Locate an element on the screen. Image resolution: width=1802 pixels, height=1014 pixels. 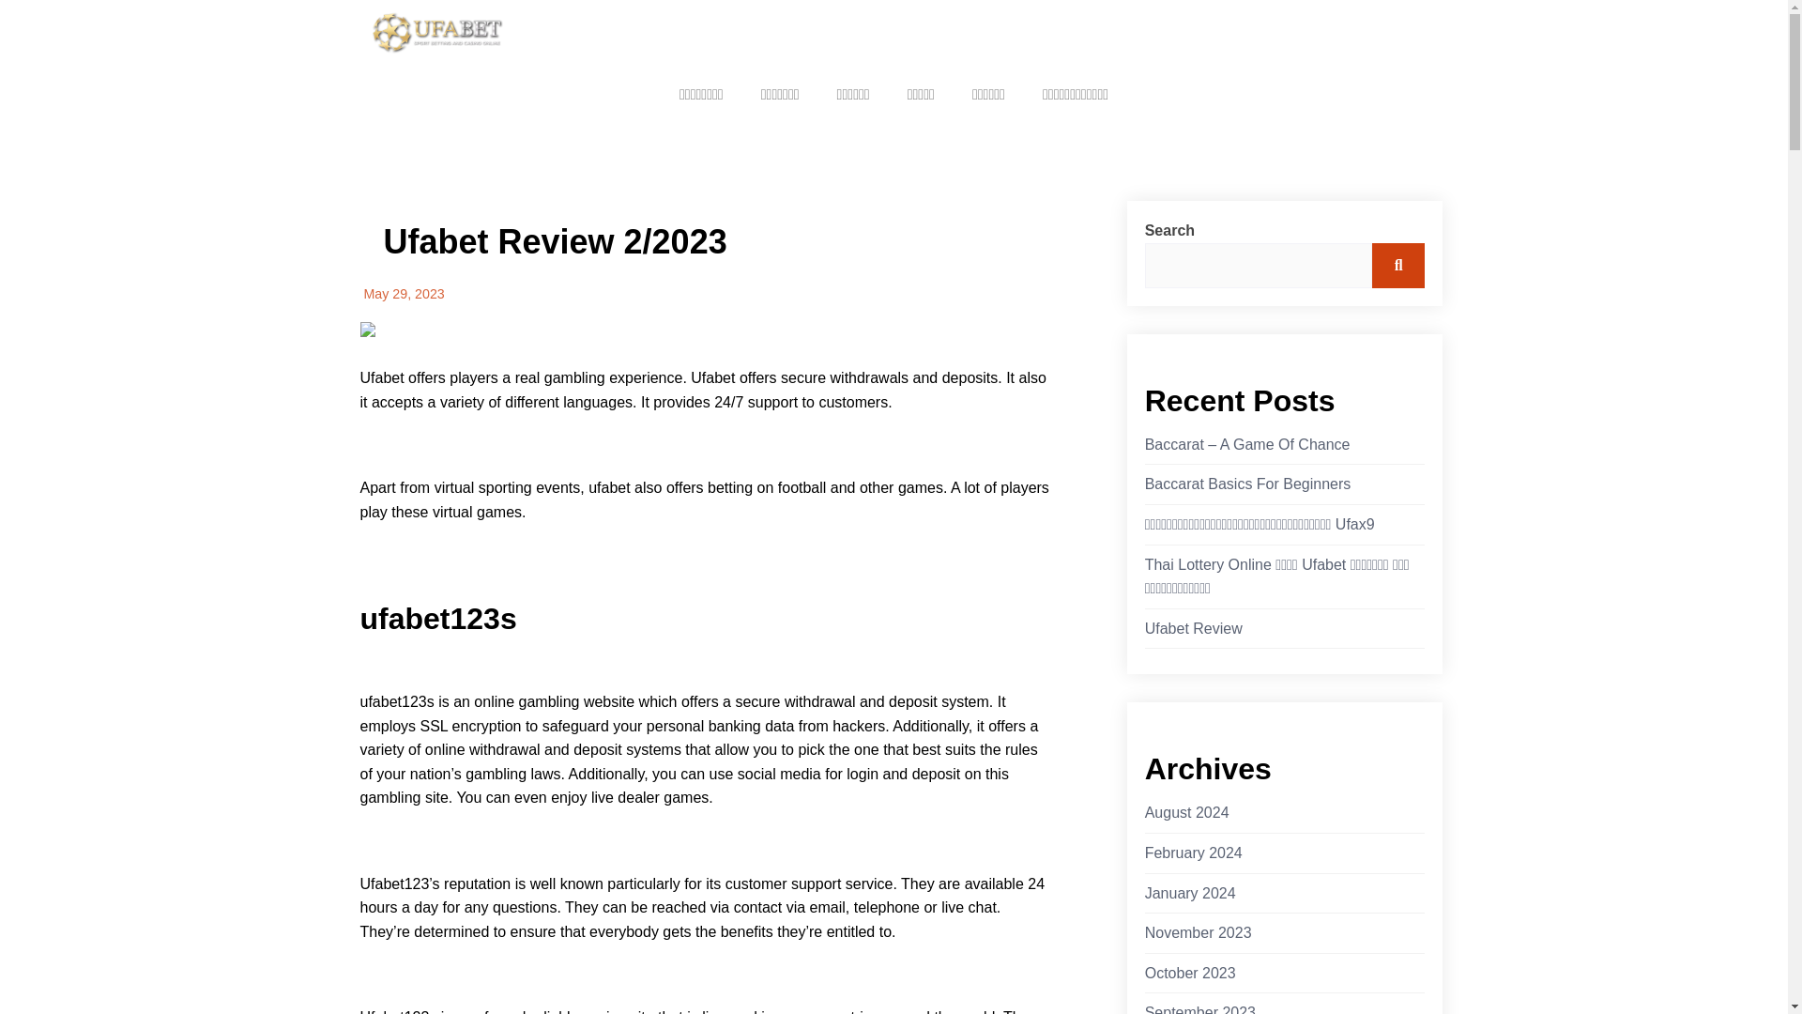
November 2023 is located at coordinates (1198, 932).